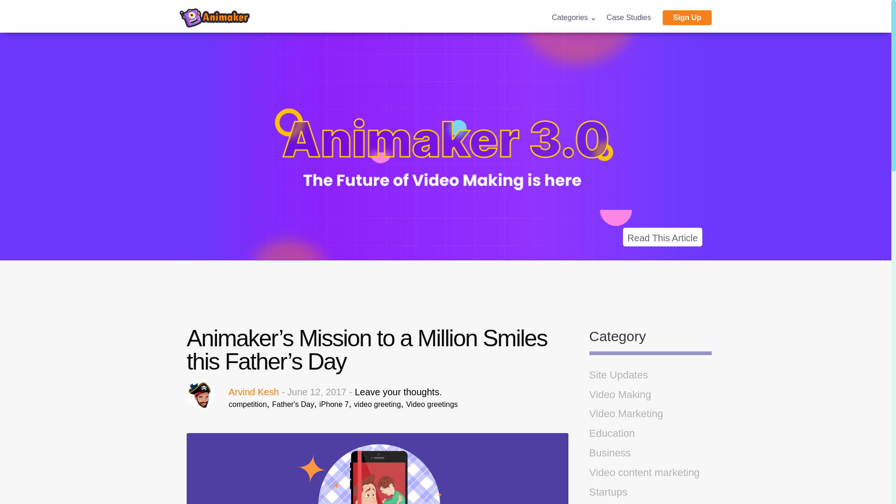  Describe the element at coordinates (611, 433) in the screenshot. I see `Education` at that location.